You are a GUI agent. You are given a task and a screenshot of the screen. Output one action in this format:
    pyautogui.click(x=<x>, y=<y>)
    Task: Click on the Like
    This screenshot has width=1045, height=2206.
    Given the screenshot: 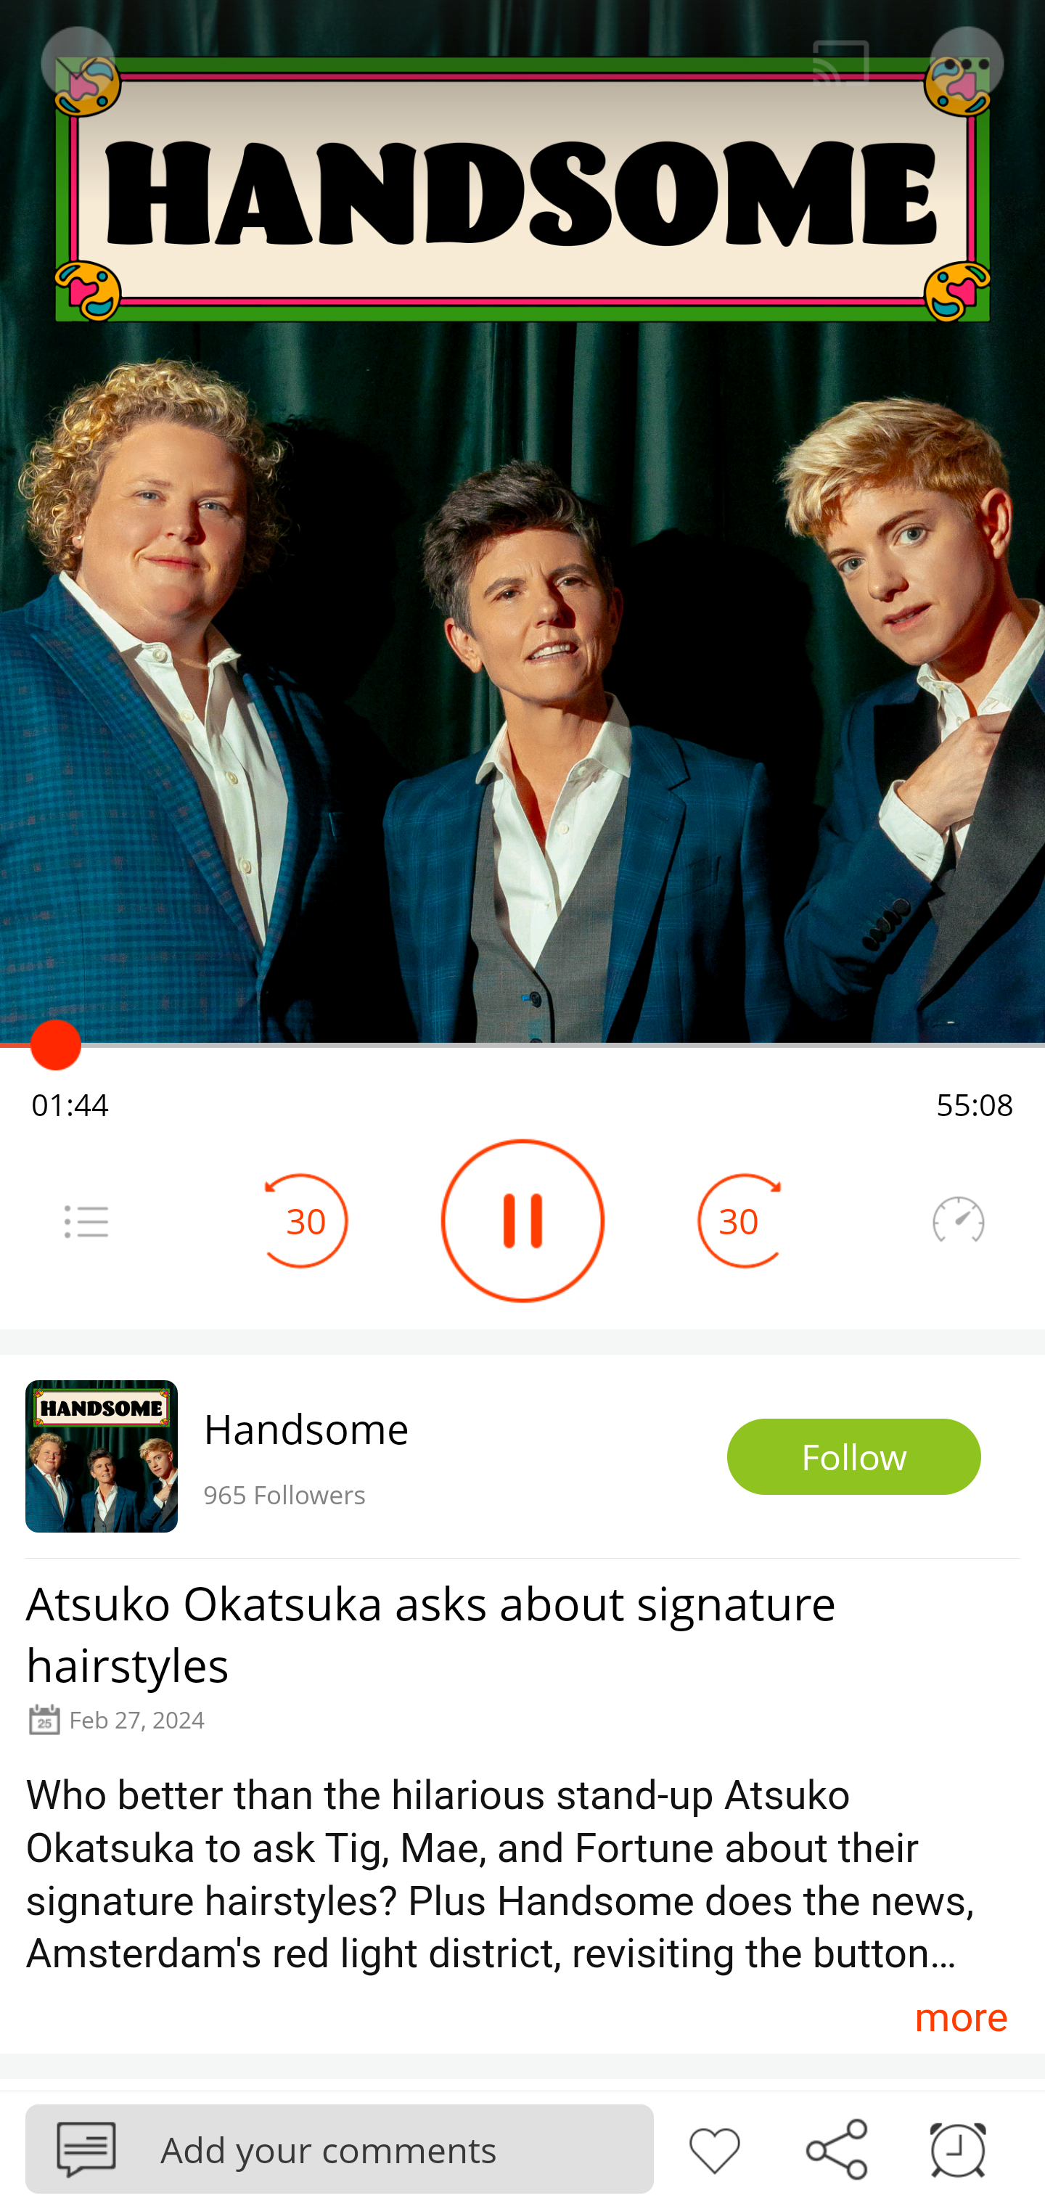 What is the action you would take?
    pyautogui.click(x=714, y=2147)
    